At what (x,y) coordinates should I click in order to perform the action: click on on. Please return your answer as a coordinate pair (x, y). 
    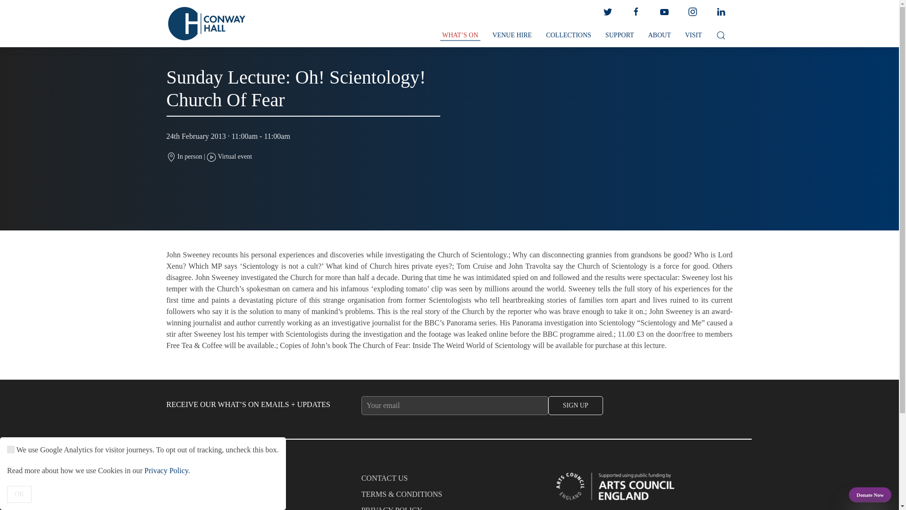
    Looking at the image, I should click on (10, 450).